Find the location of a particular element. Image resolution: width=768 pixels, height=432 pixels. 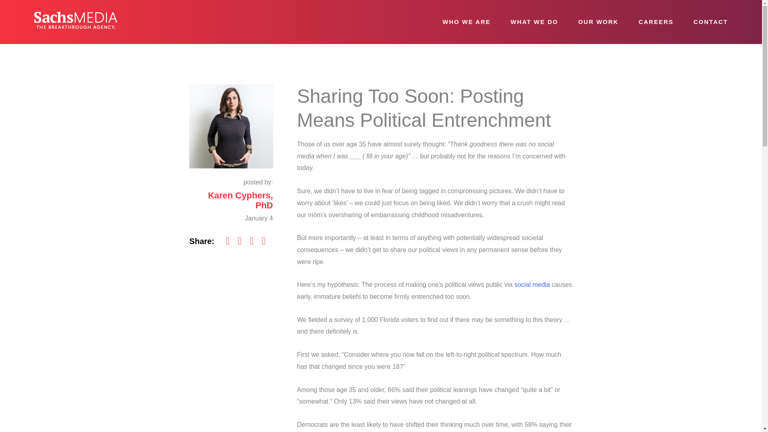

Karen-Cyphers is located at coordinates (230, 126).